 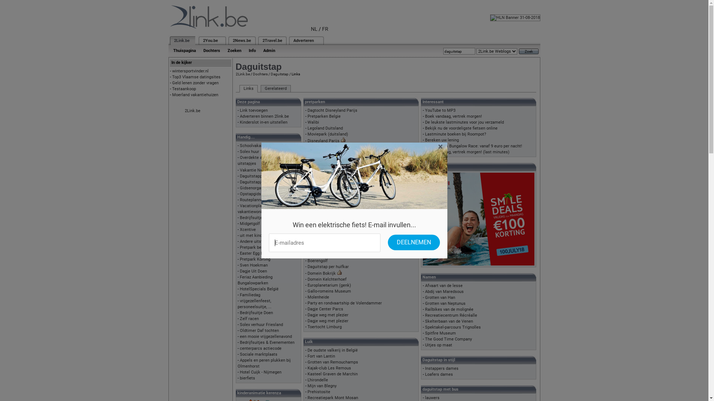 I want to click on Hotel Cuijk - Nijmegen, so click(x=260, y=372).